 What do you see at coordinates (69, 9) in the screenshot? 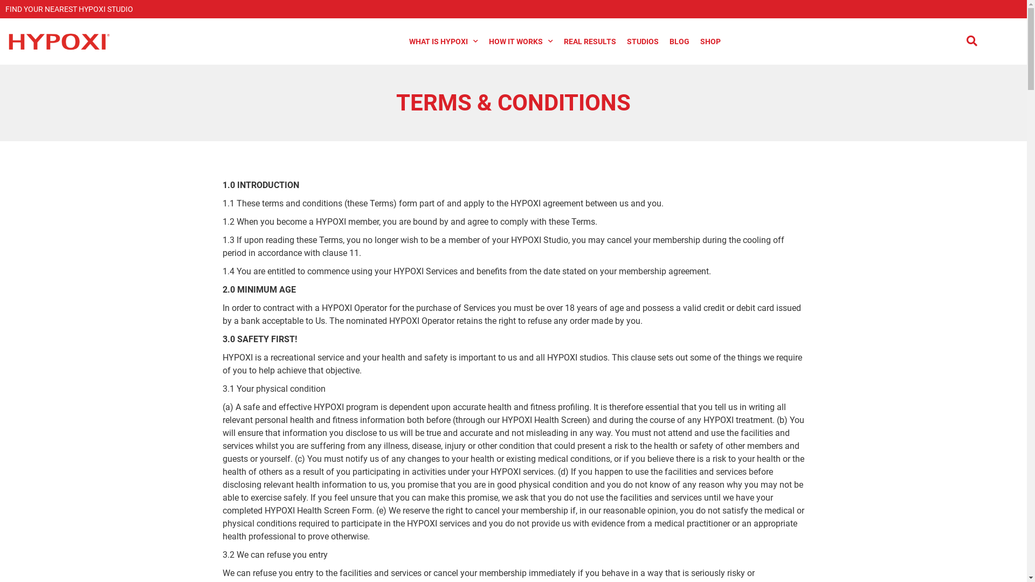
I see `FIND YOUR NEAREST HYPOXI STUDIO` at bounding box center [69, 9].